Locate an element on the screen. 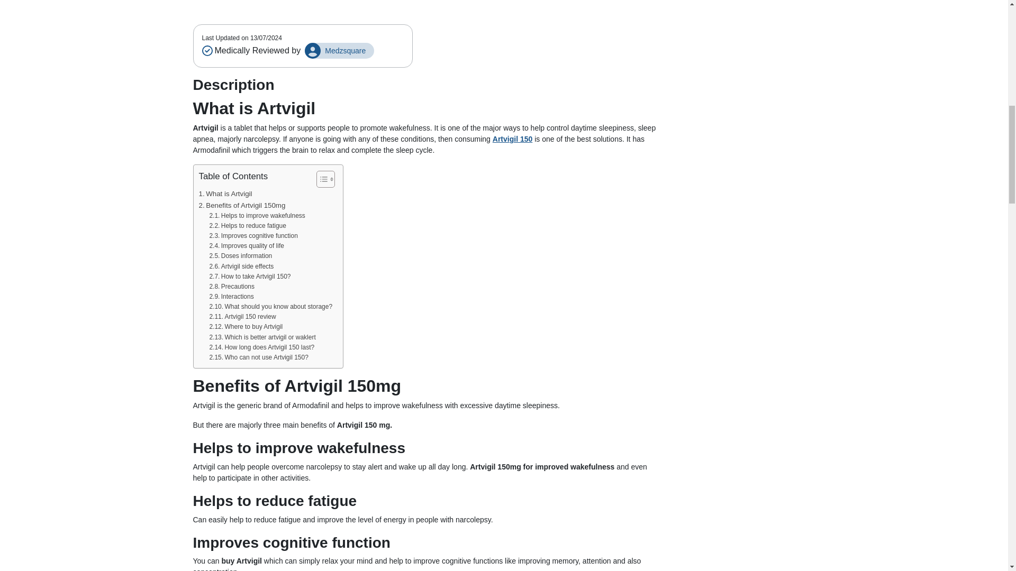 Image resolution: width=1016 pixels, height=571 pixels. Precautions is located at coordinates (232, 283).